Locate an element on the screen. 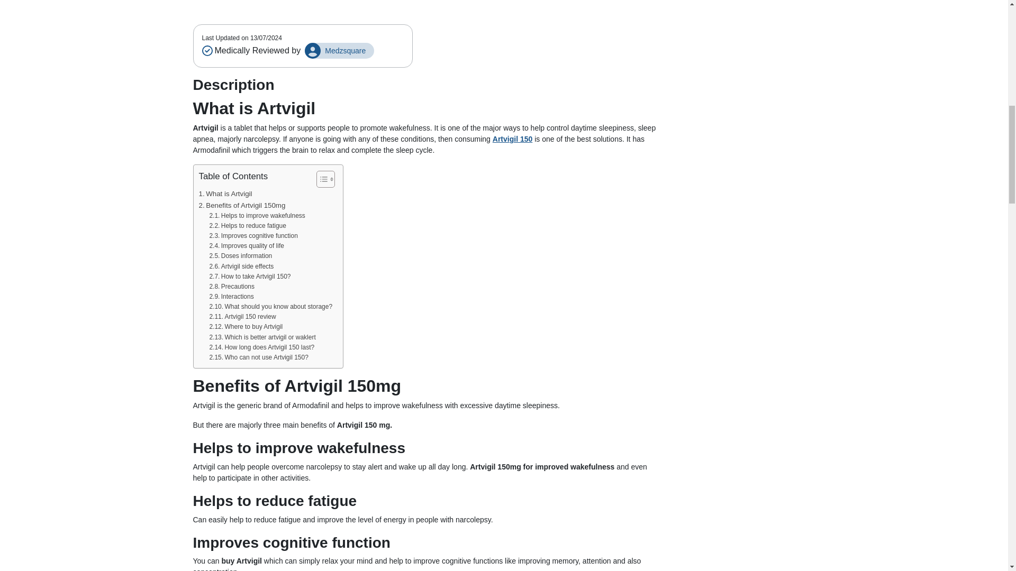 Image resolution: width=1016 pixels, height=571 pixels. Precautions is located at coordinates (232, 283).